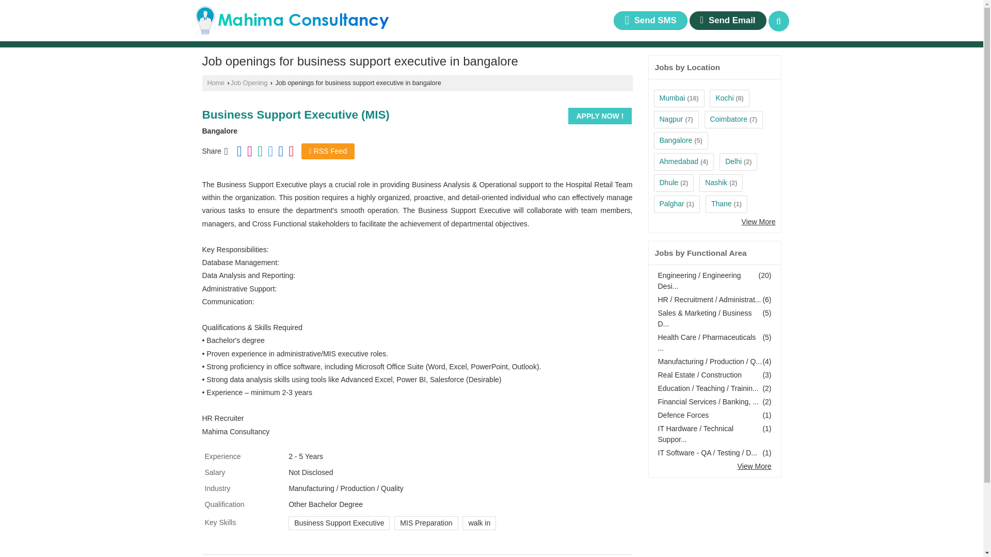 The width and height of the screenshot is (991, 557). What do you see at coordinates (676, 140) in the screenshot?
I see `Bangalore` at bounding box center [676, 140].